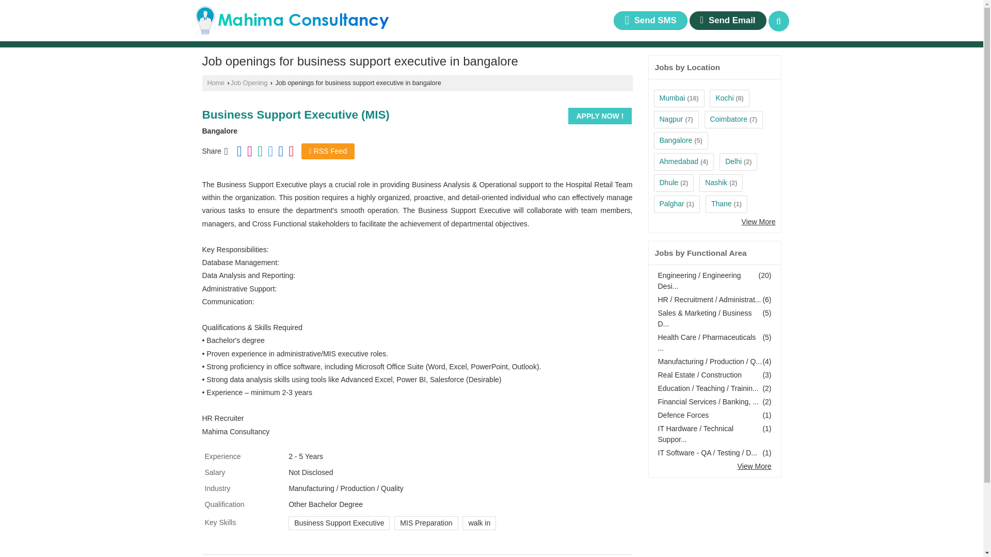 The width and height of the screenshot is (991, 557). What do you see at coordinates (676, 140) in the screenshot?
I see `Bangalore` at bounding box center [676, 140].